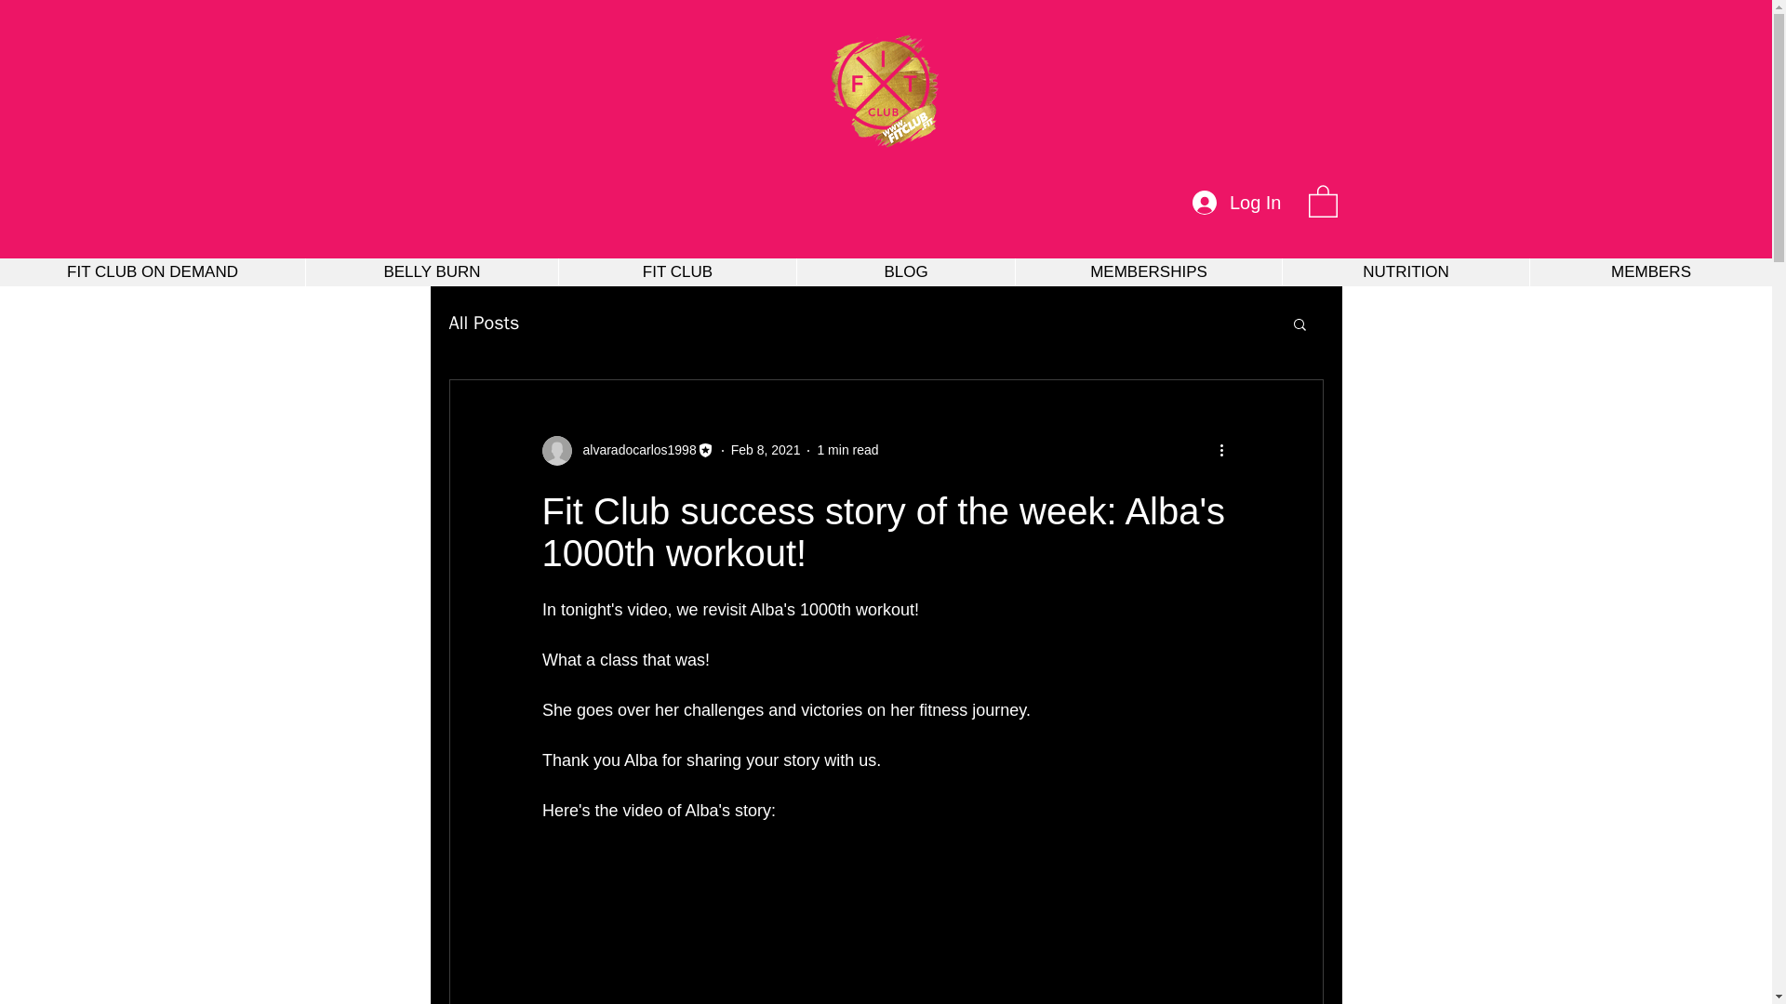 The width and height of the screenshot is (1786, 1004). What do you see at coordinates (905, 271) in the screenshot?
I see `BLOG` at bounding box center [905, 271].